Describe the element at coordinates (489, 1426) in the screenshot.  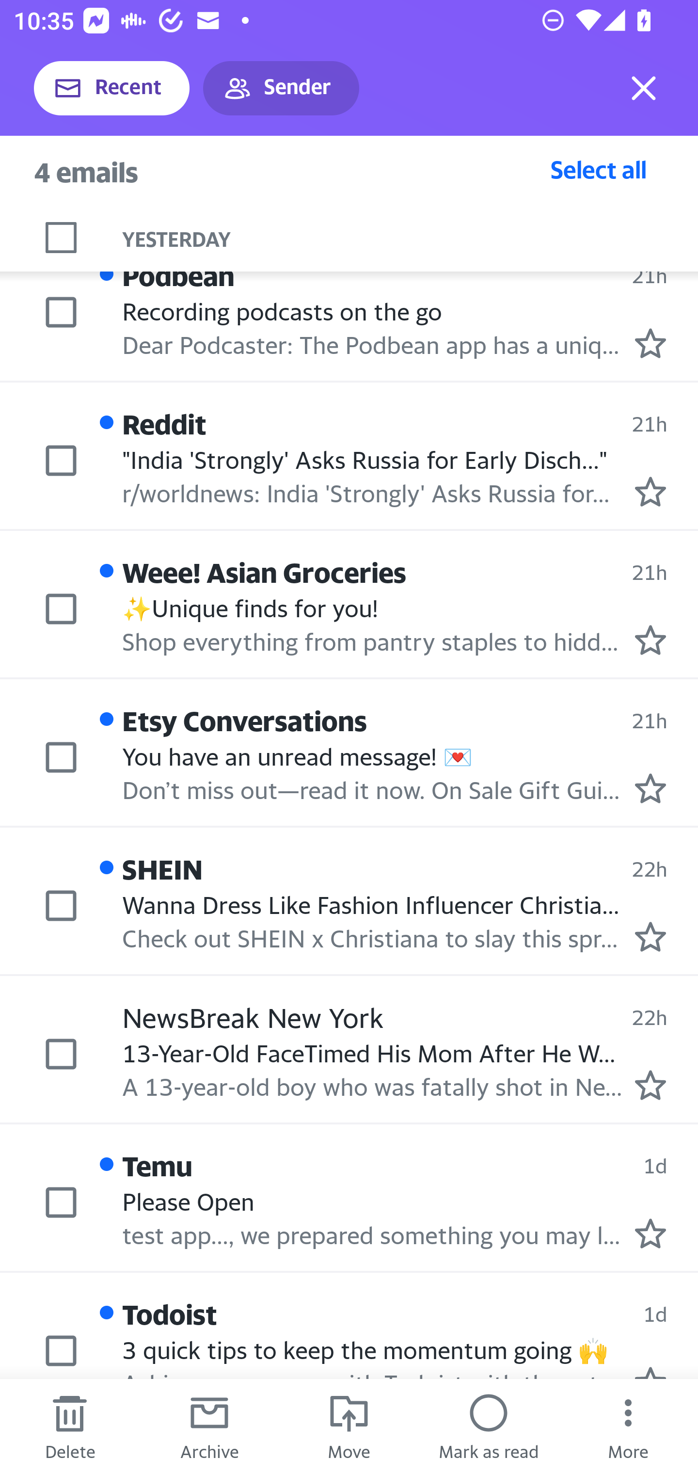
I see `Mark as read` at that location.